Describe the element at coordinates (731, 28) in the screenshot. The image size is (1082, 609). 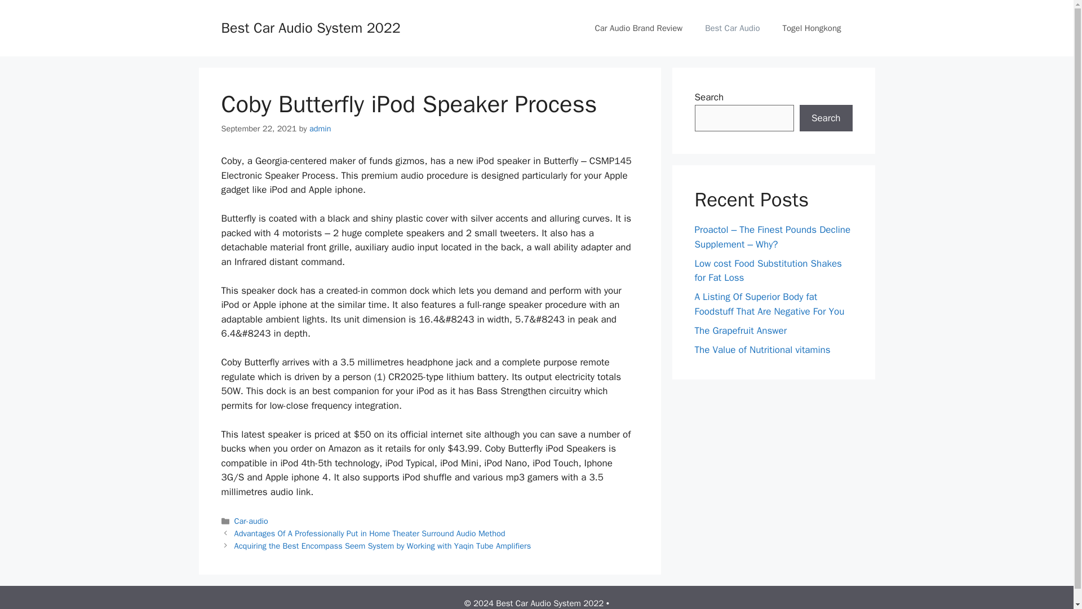
I see `Best Car Audio` at that location.